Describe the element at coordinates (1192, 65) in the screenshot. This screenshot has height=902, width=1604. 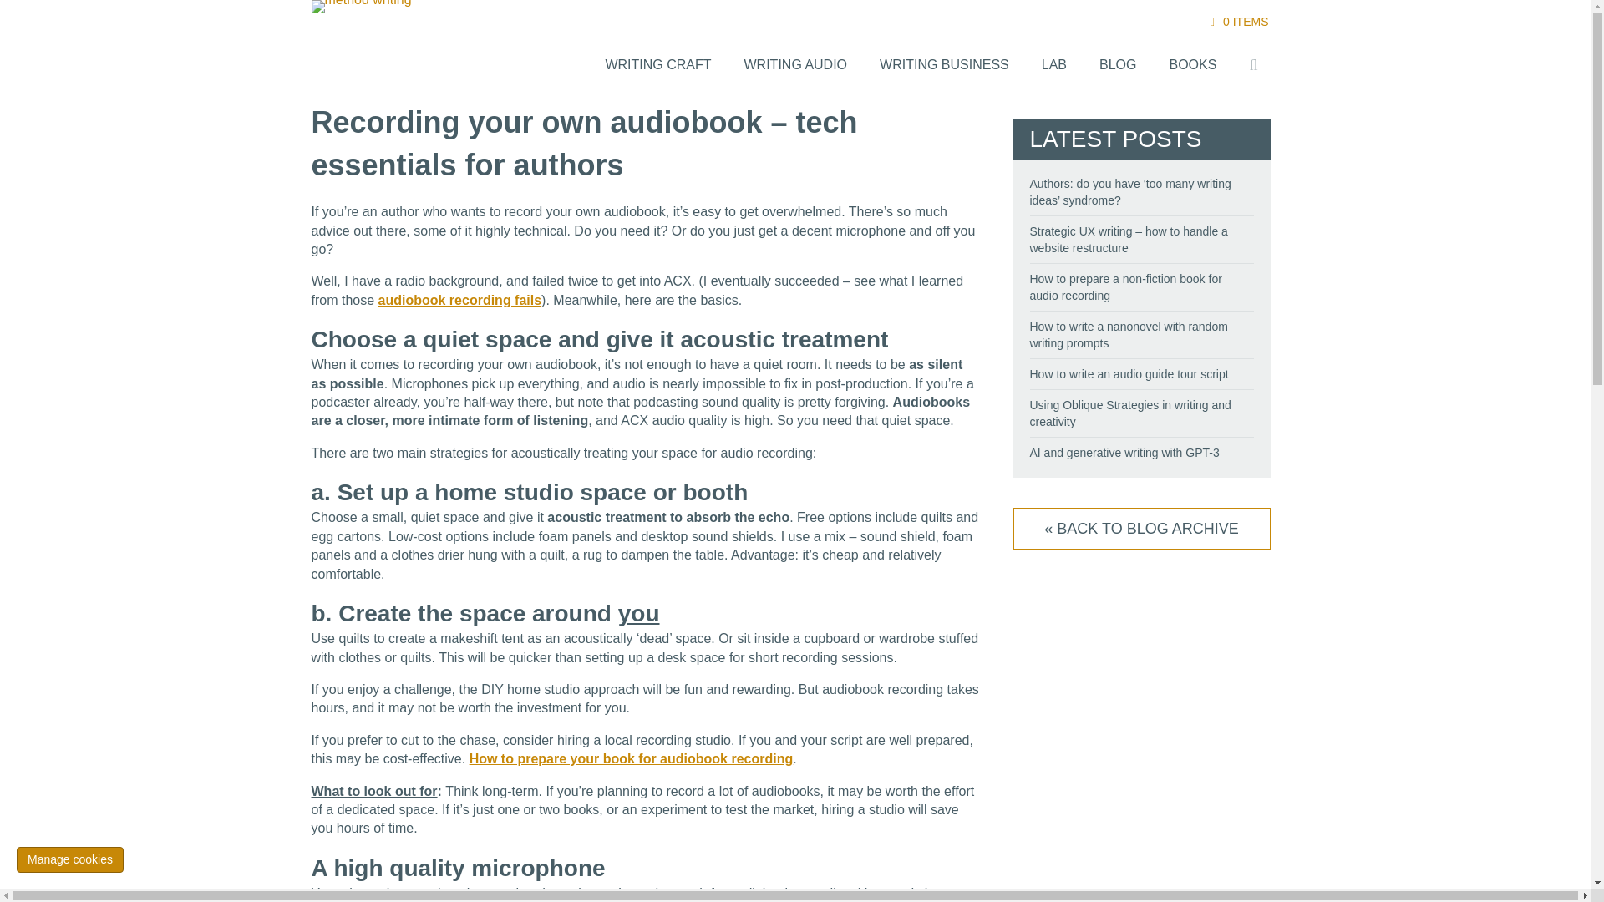
I see `BOOKS` at that location.